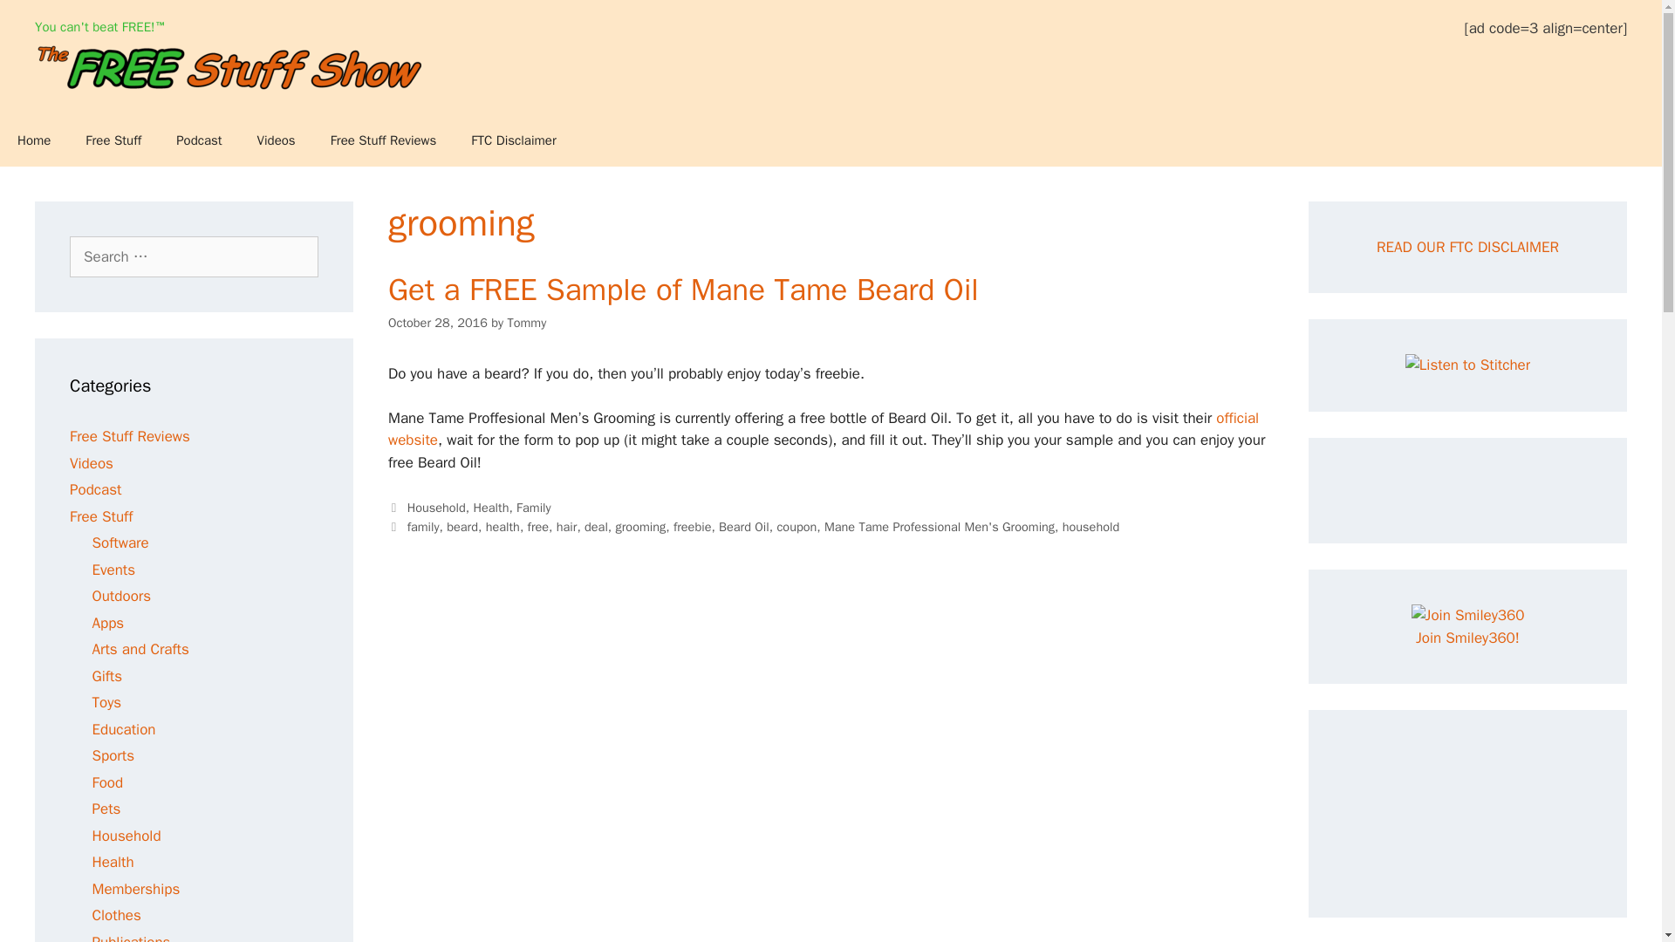  I want to click on family, so click(422, 527).